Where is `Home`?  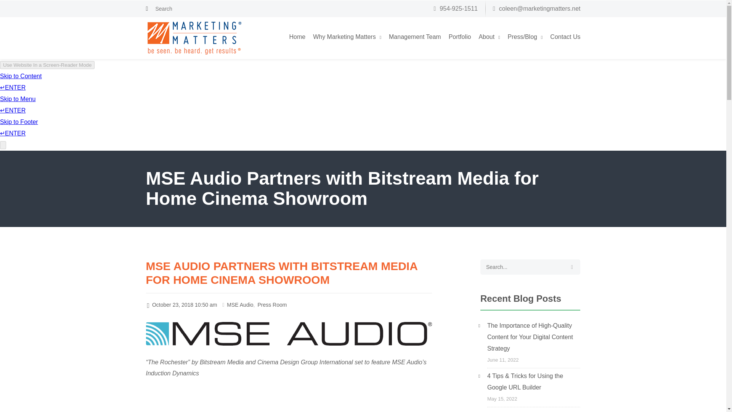
Home is located at coordinates (297, 36).